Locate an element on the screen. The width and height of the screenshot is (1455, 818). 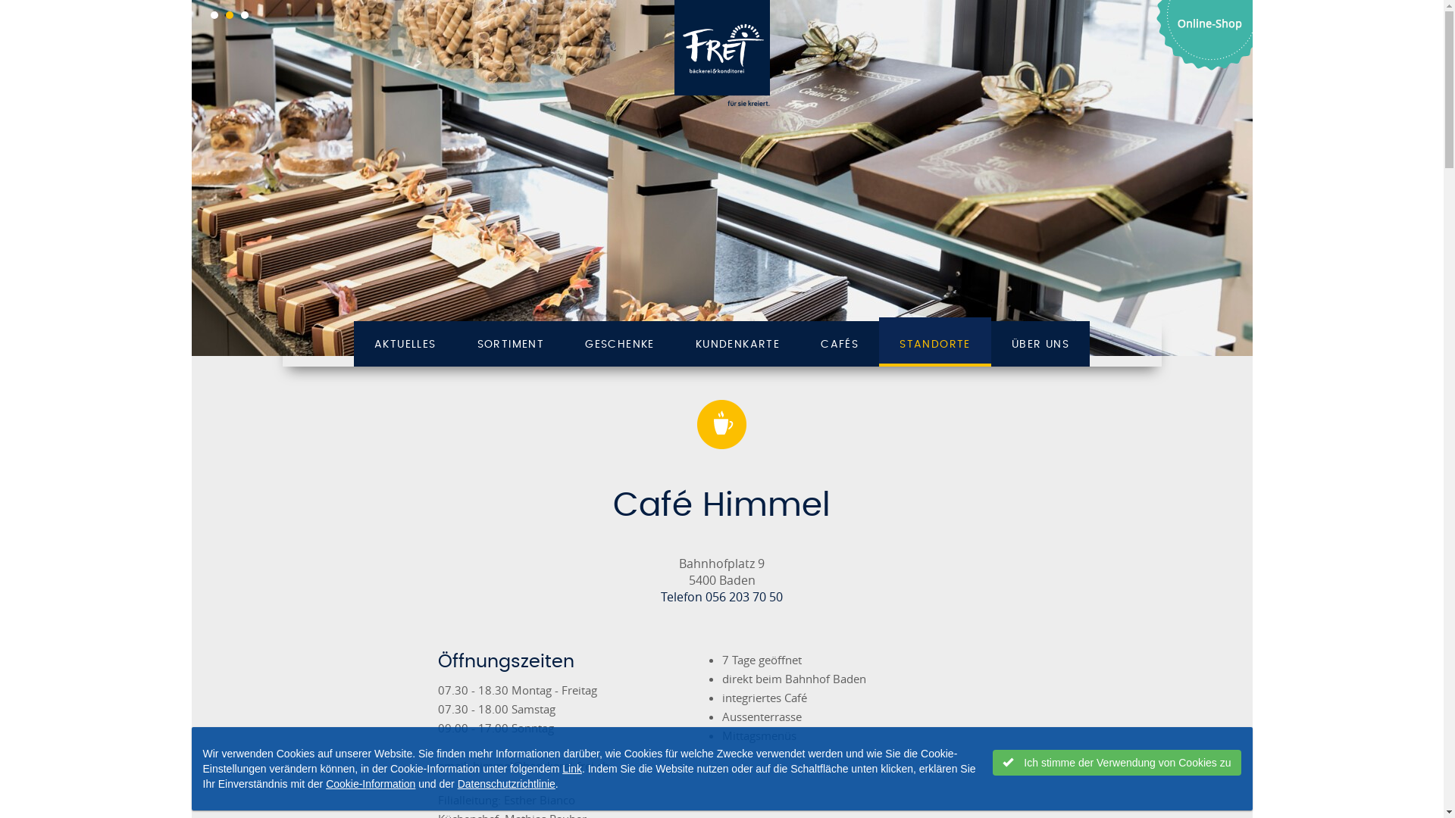
2 is located at coordinates (230, 15).